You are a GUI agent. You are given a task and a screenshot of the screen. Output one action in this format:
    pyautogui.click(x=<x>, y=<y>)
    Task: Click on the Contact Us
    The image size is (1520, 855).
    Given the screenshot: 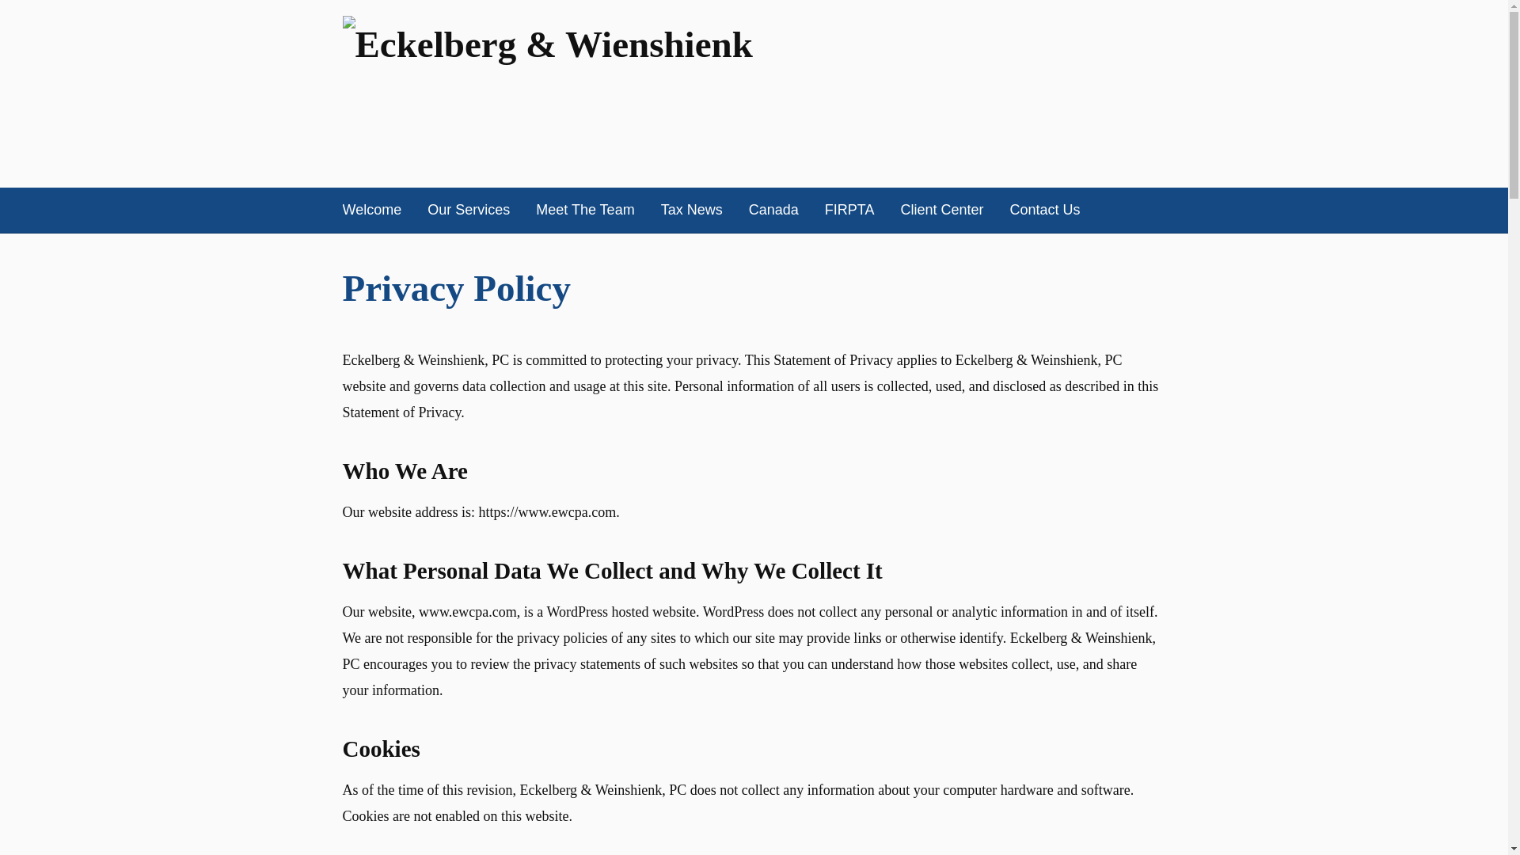 What is the action you would take?
    pyautogui.click(x=1043, y=209)
    